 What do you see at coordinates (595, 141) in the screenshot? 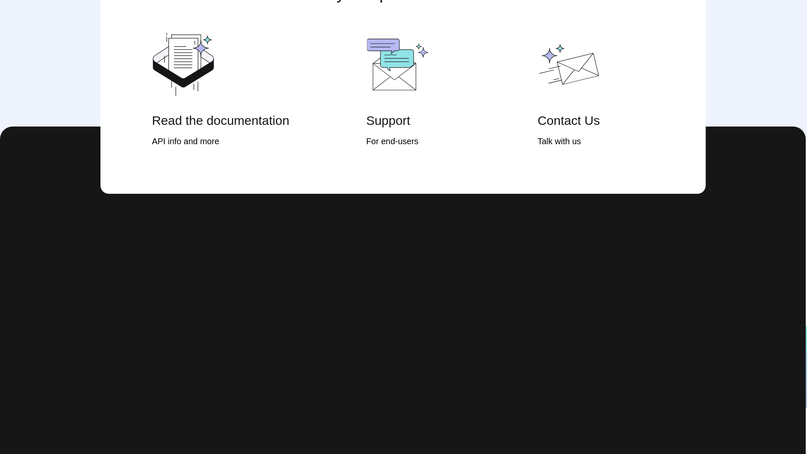
I see `Talk with us` at bounding box center [595, 141].